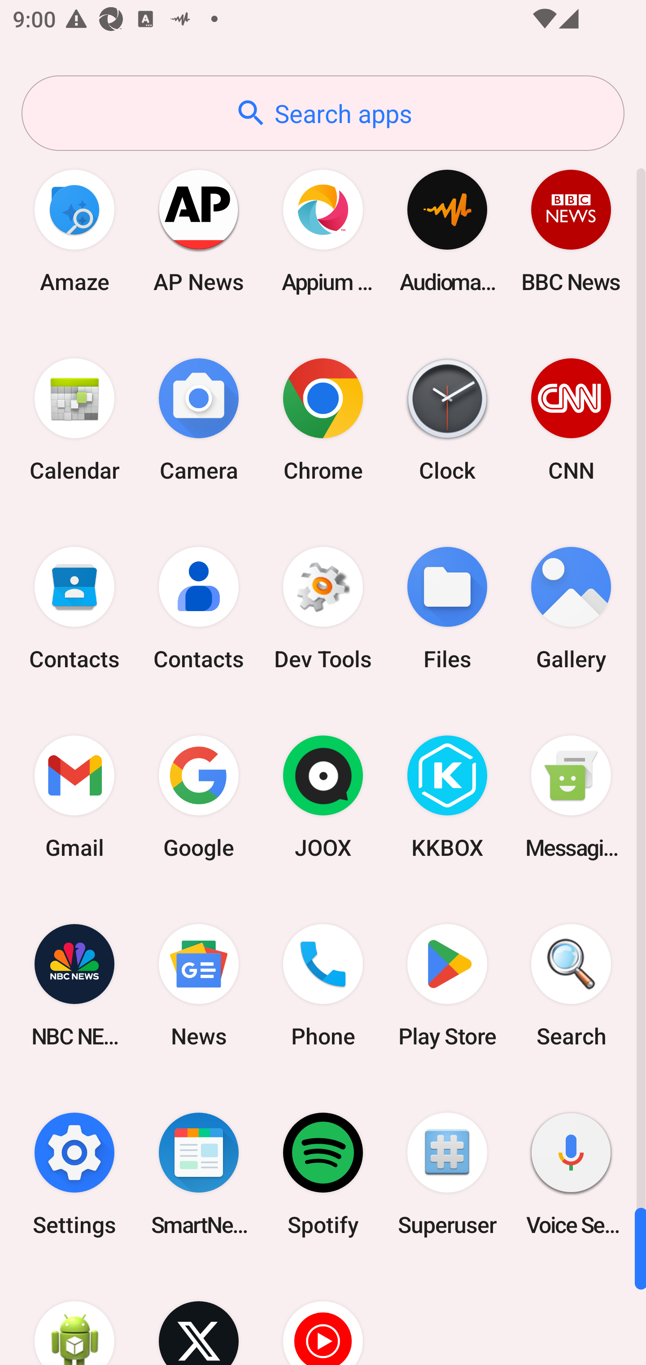 The width and height of the screenshot is (646, 1365). Describe the element at coordinates (74, 985) in the screenshot. I see `NBC NEWS` at that location.